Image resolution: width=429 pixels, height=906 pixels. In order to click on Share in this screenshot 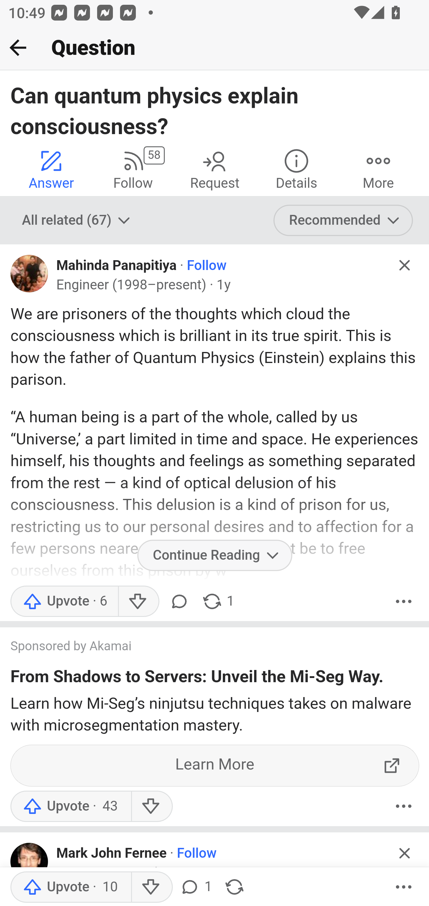, I will do `click(234, 887)`.